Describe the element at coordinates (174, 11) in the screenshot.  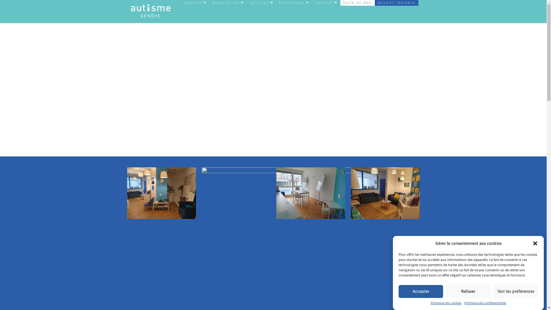
I see `Logo` at that location.